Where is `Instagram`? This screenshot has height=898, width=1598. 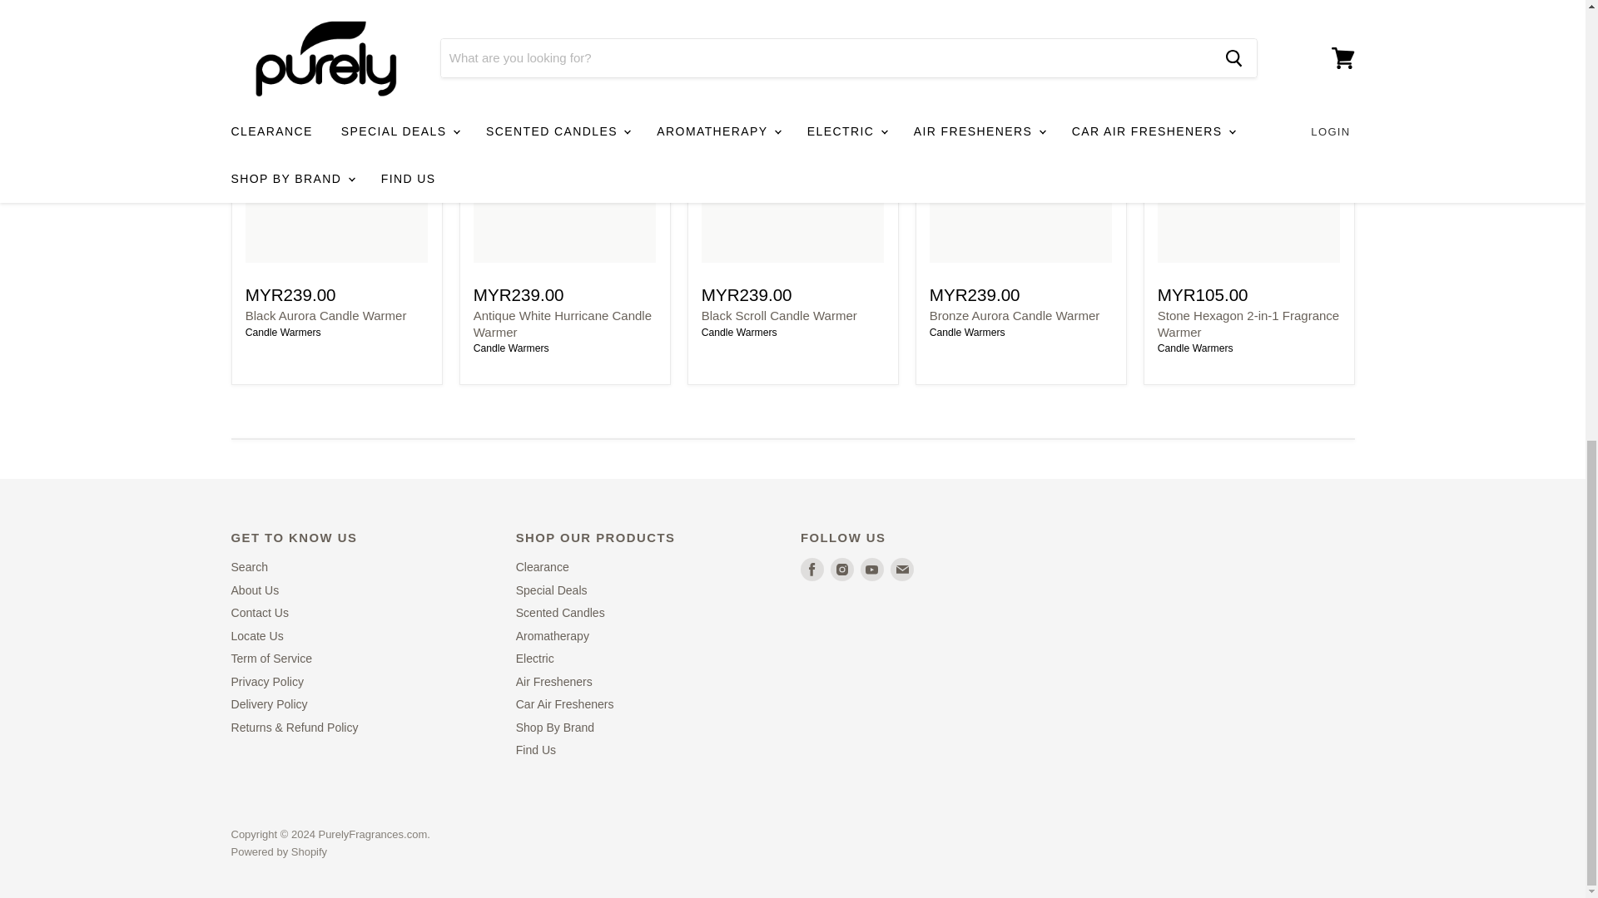
Instagram is located at coordinates (842, 569).